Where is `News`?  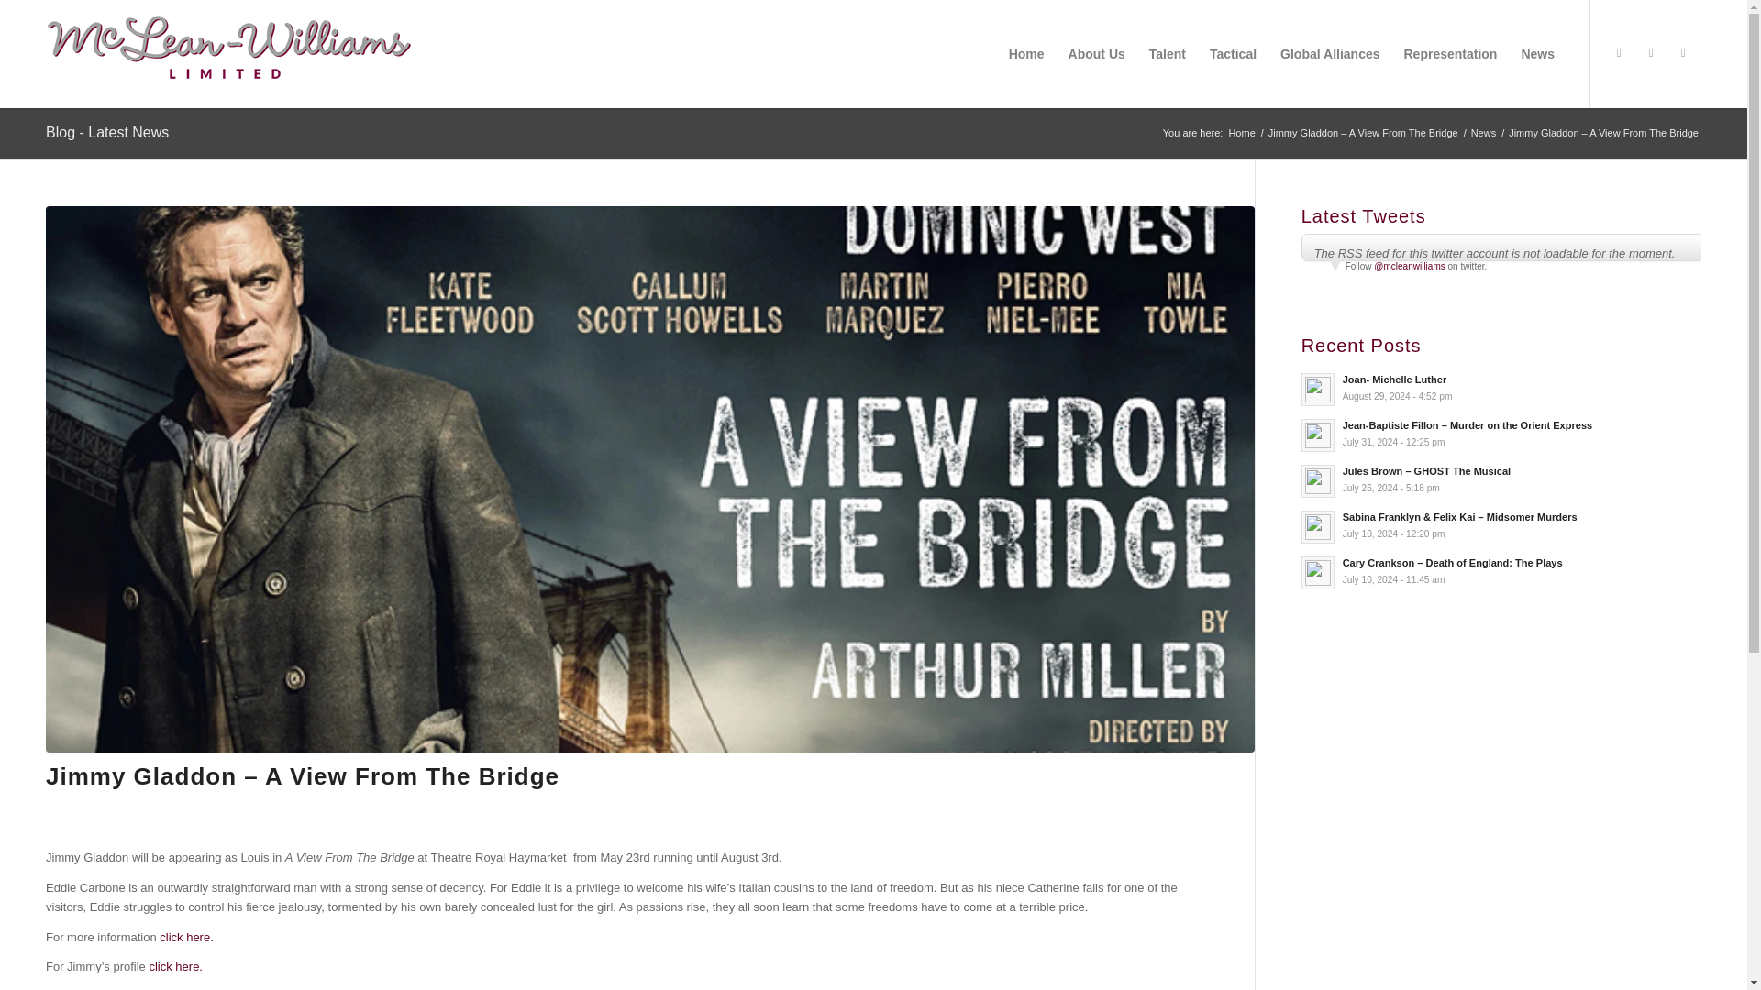
News is located at coordinates (1501, 387).